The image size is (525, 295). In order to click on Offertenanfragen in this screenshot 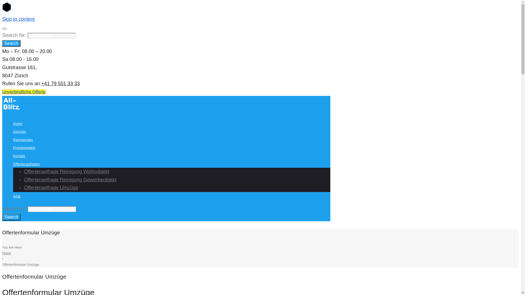, I will do `click(27, 164)`.